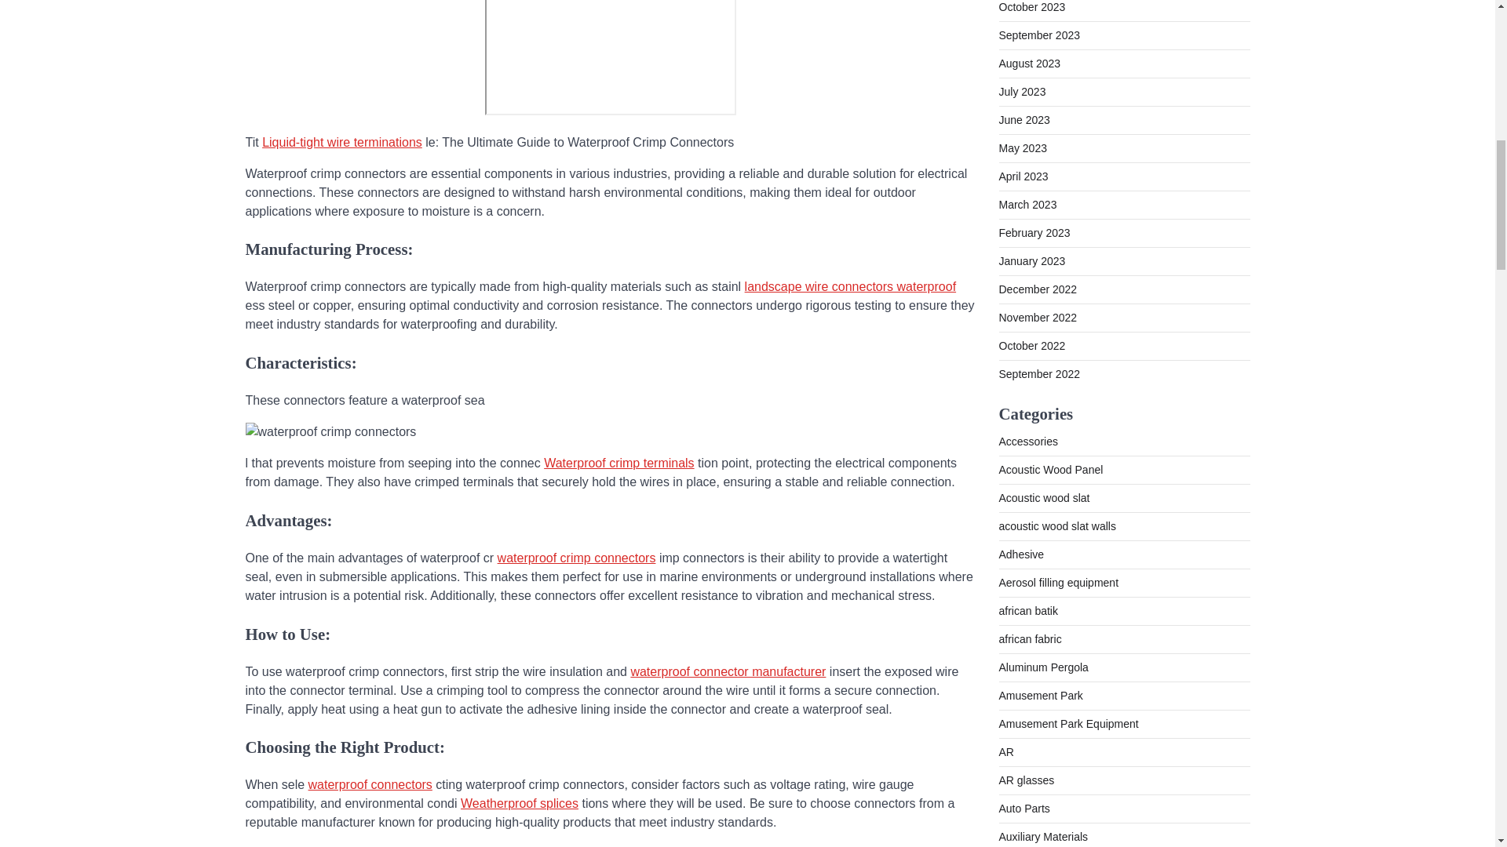 The image size is (1507, 847). I want to click on landscape wire connectors waterproof, so click(849, 286).